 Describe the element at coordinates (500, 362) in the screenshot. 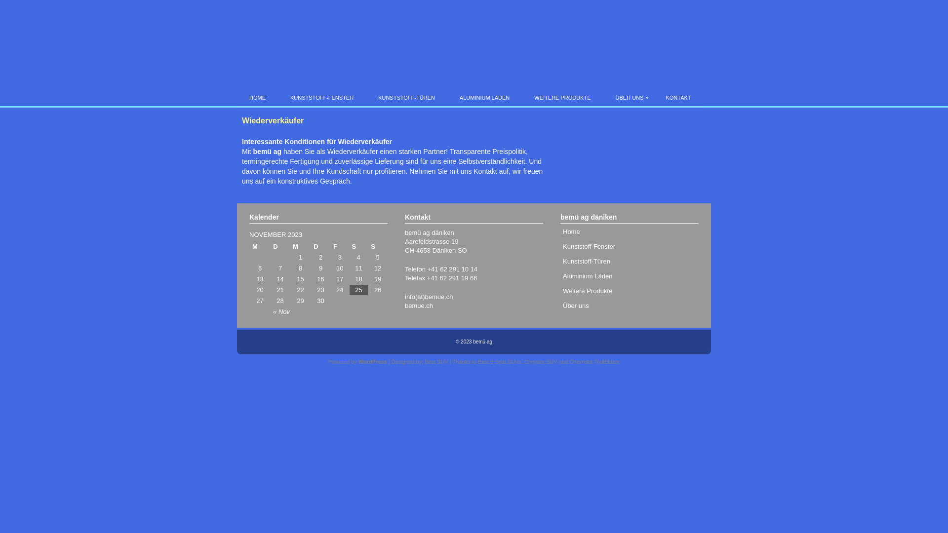

I see `Best 5 Seat SUVs` at that location.